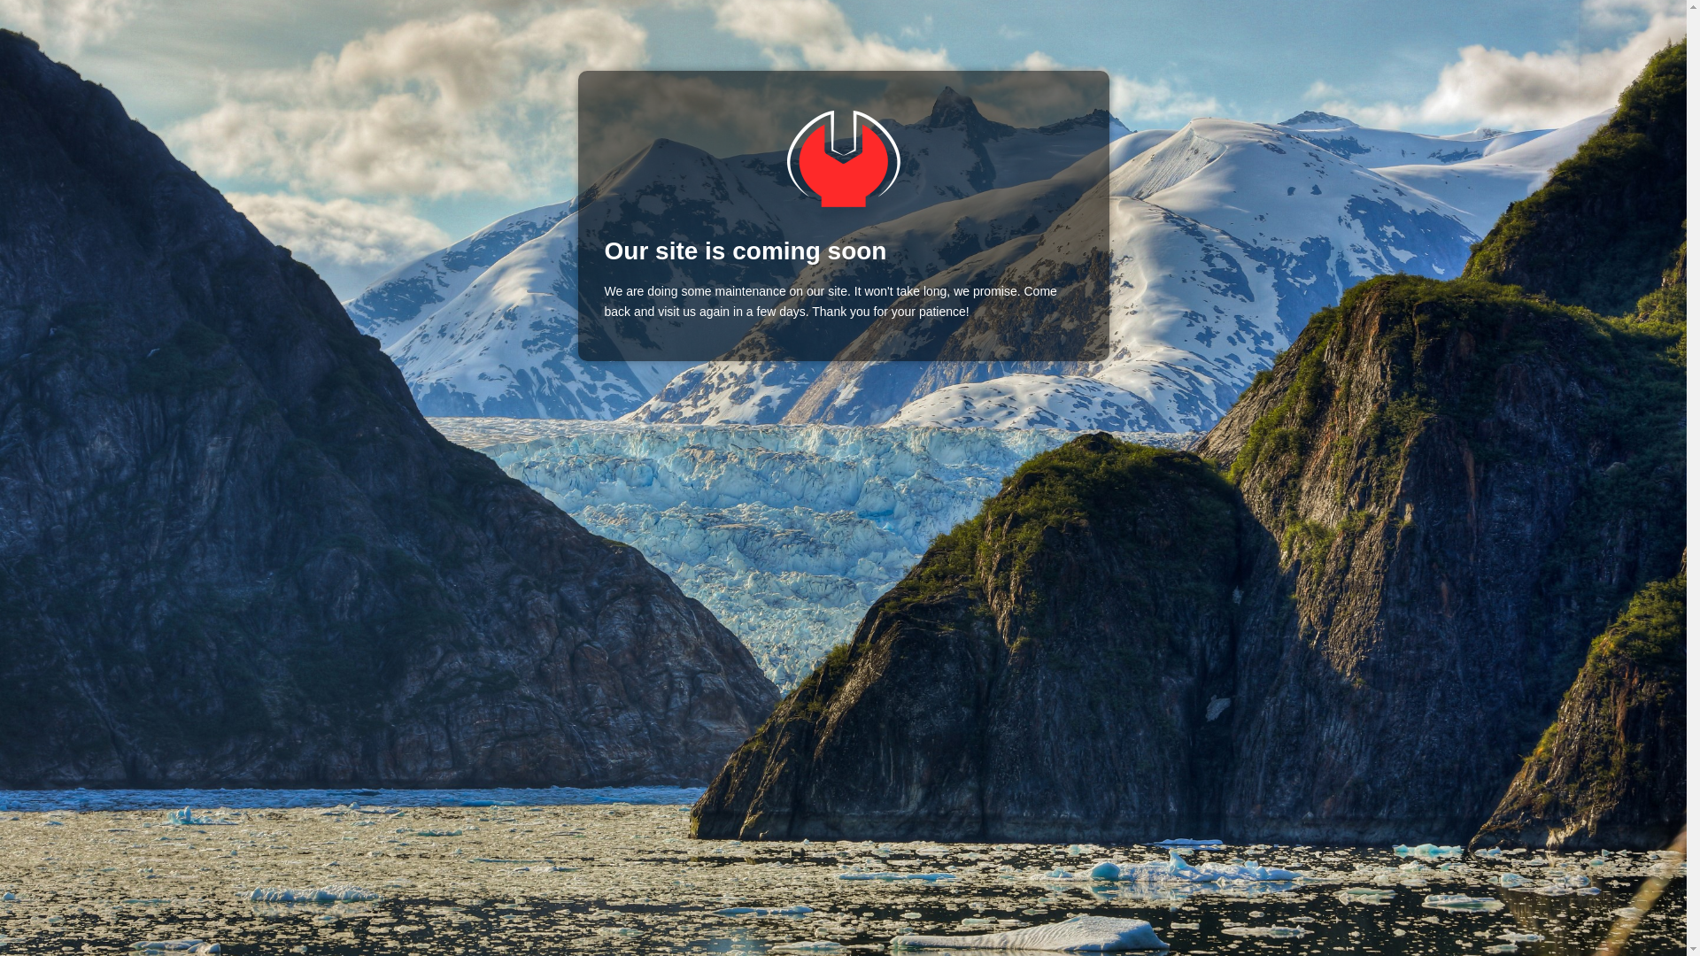  What do you see at coordinates (843, 159) in the screenshot?
I see `Long Lasting Private Wealth` at bounding box center [843, 159].